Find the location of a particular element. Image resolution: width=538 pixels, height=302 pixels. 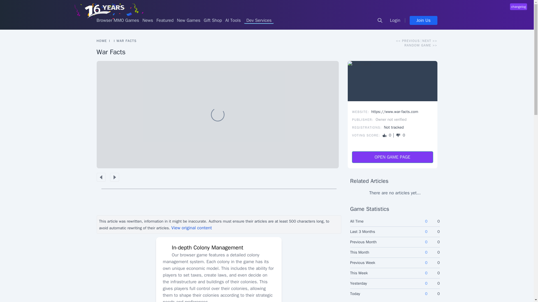

Gift Shop is located at coordinates (213, 20).